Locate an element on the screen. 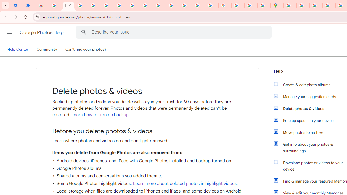 This screenshot has height=195, width=347. Google Maps is located at coordinates (277, 5).